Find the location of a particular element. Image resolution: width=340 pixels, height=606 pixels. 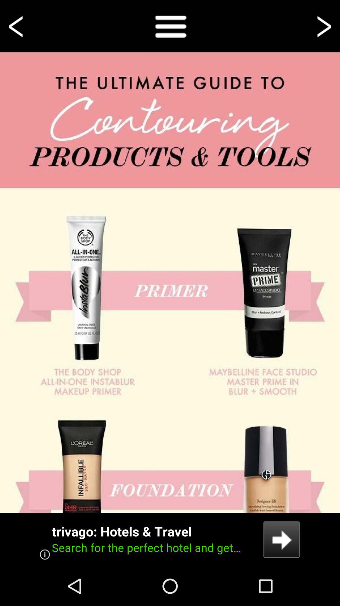

go forward is located at coordinates (323, 26).